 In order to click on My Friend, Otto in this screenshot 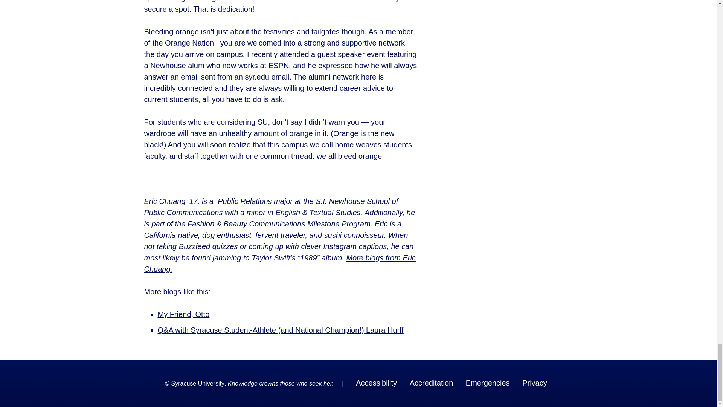, I will do `click(183, 314)`.